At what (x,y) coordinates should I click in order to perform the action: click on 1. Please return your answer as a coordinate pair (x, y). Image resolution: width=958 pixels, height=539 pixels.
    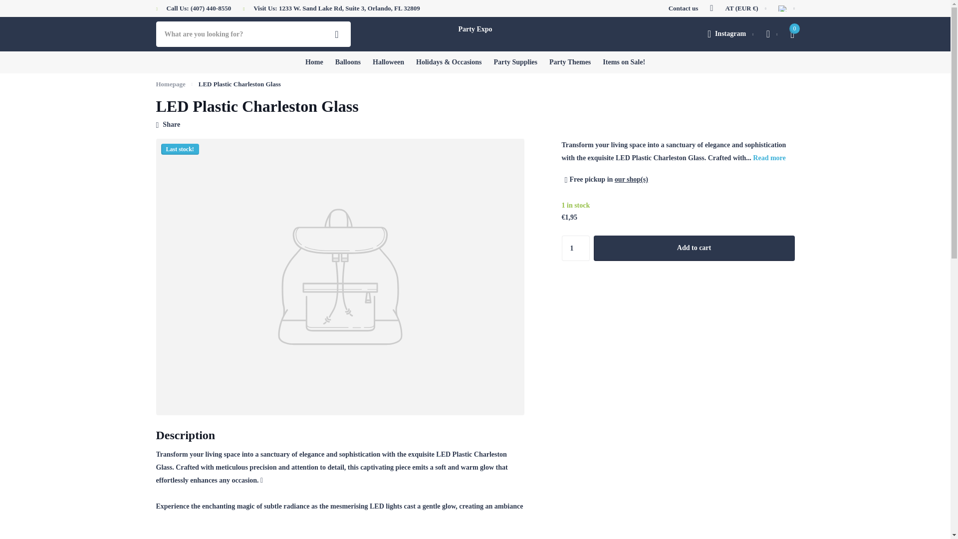
    Looking at the image, I should click on (576, 248).